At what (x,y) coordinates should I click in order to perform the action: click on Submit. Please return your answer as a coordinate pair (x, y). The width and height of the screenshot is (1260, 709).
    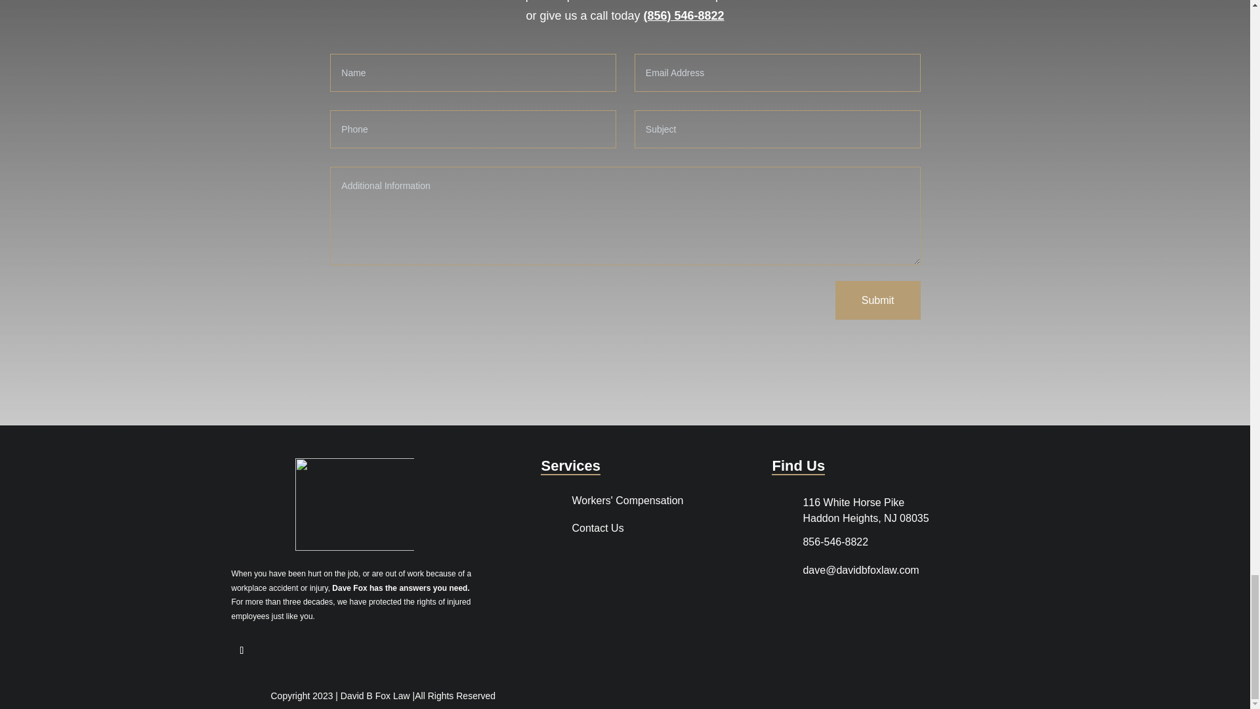
    Looking at the image, I should click on (878, 300).